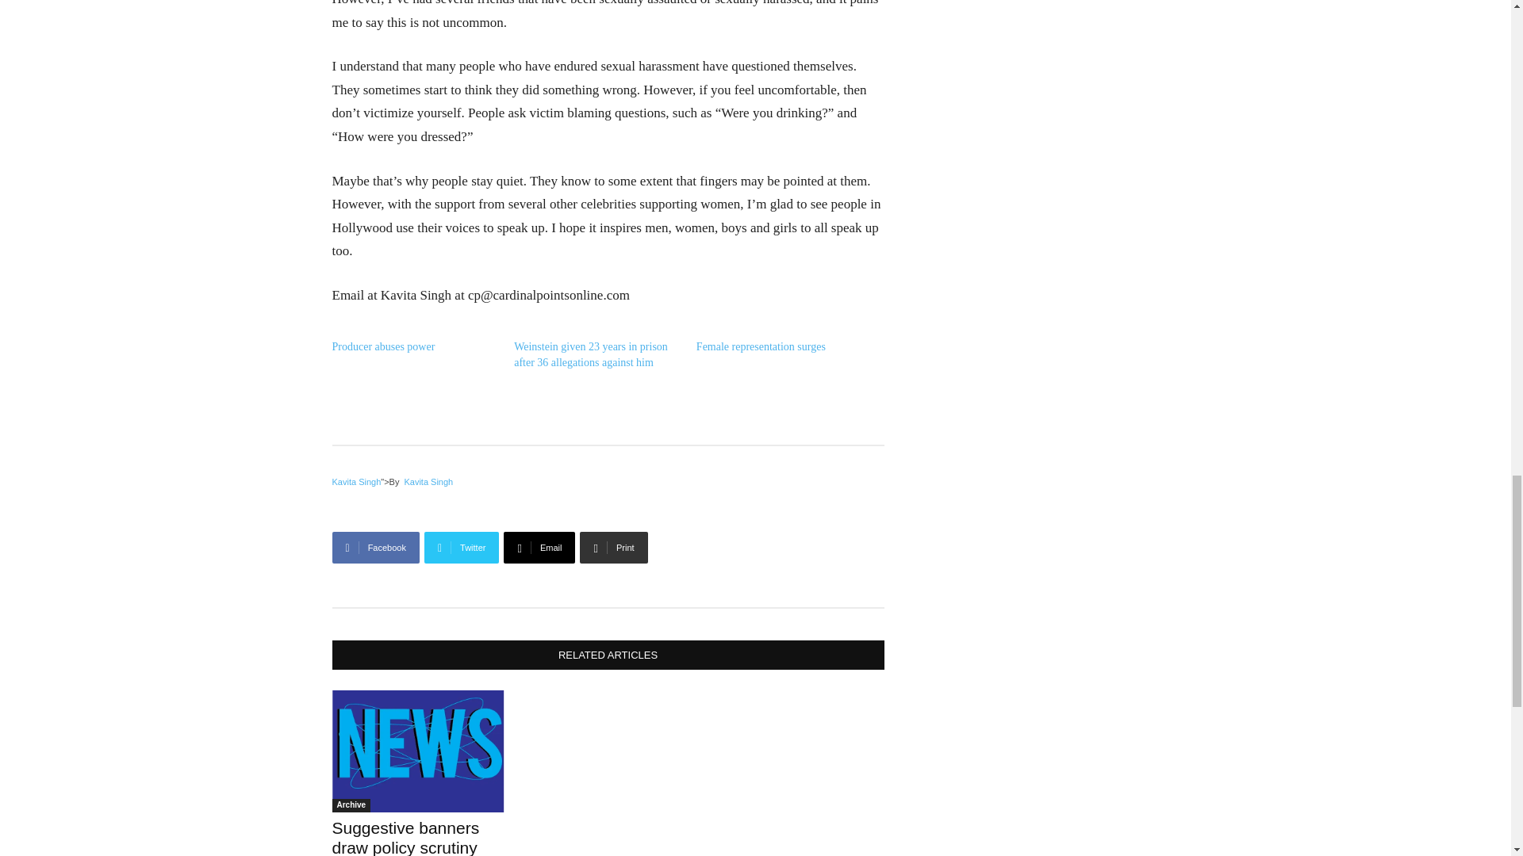 Image resolution: width=1523 pixels, height=856 pixels. I want to click on Producer abuses power, so click(382, 346).